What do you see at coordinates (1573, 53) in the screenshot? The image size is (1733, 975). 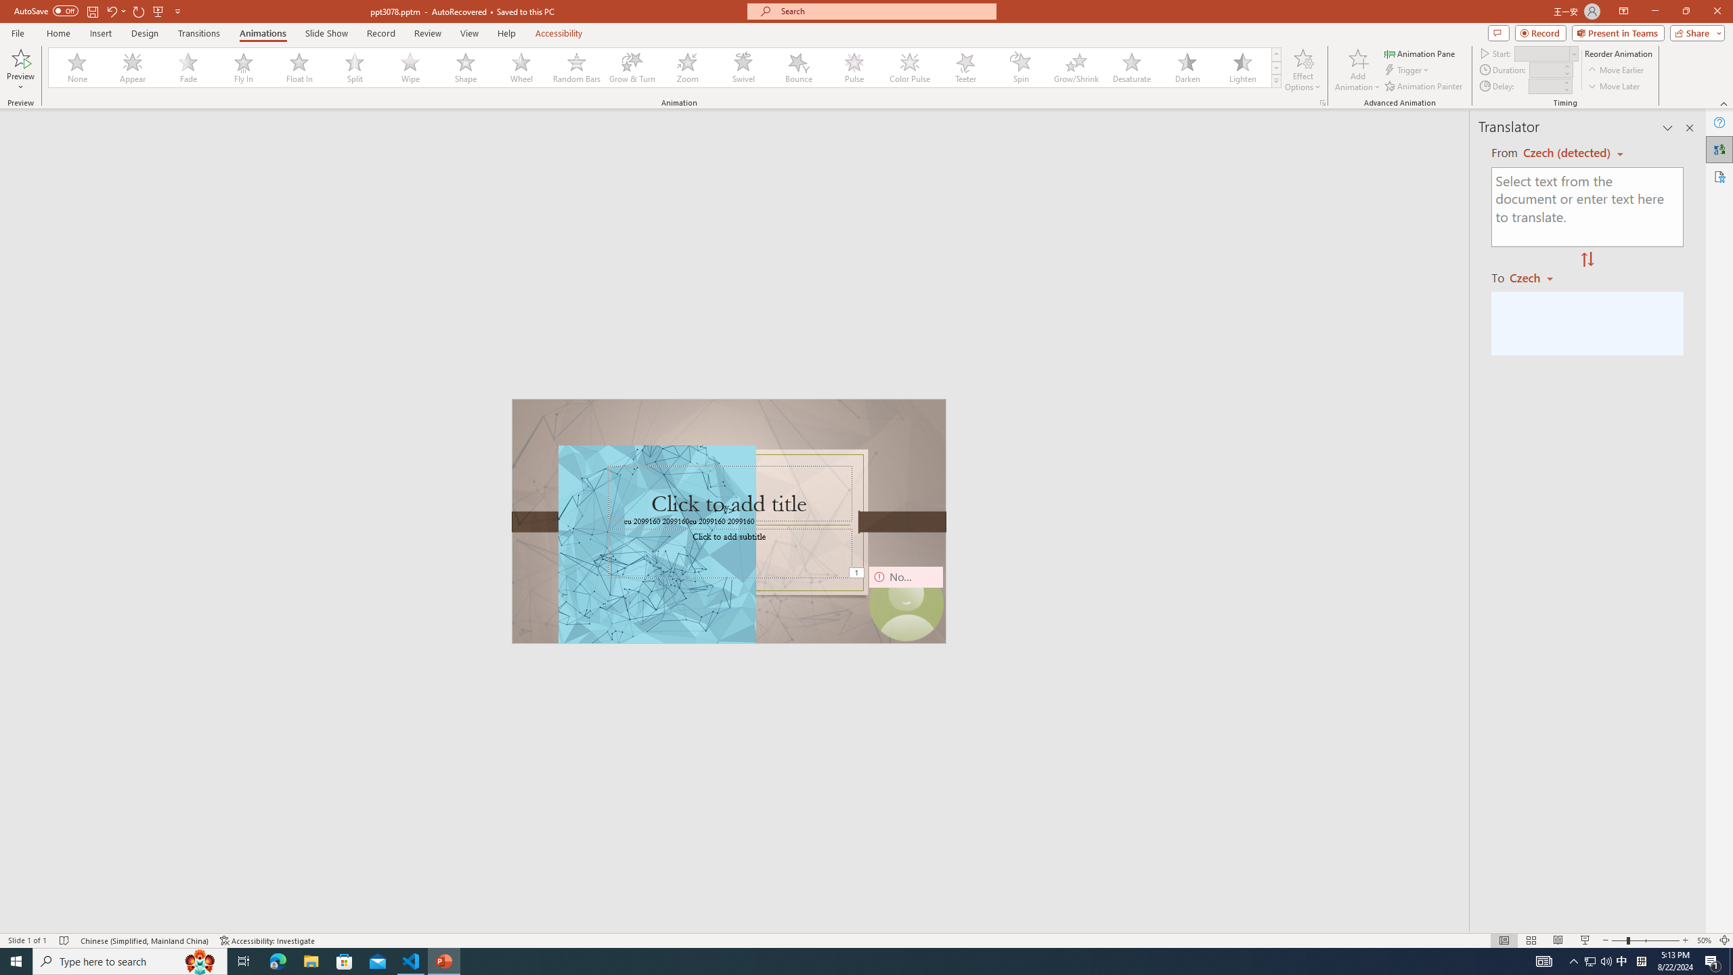 I see `Open` at bounding box center [1573, 53].